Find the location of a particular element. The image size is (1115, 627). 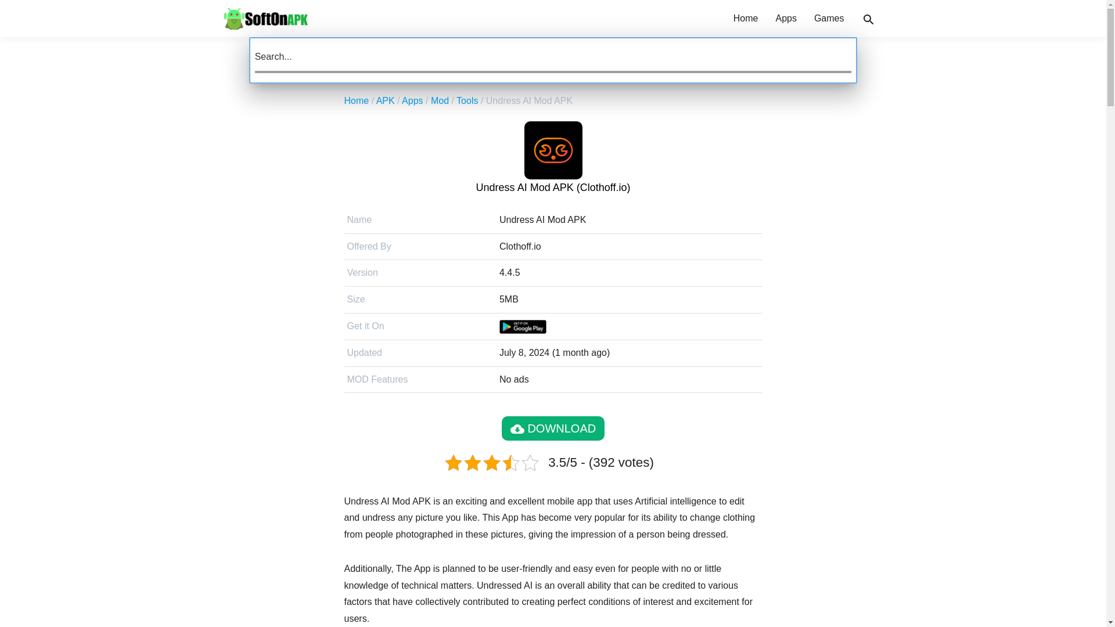

Home is located at coordinates (746, 19).